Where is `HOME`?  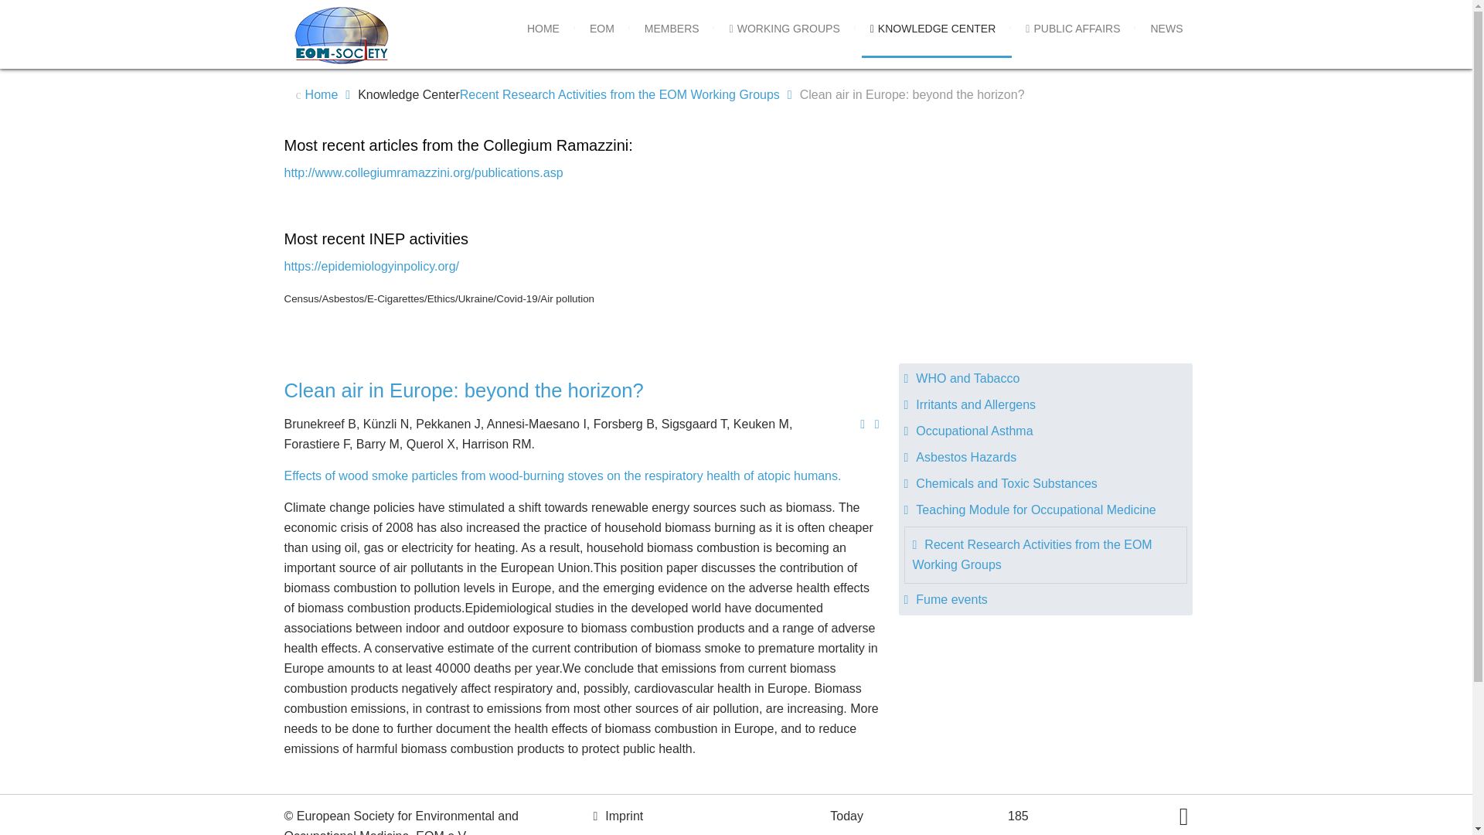 HOME is located at coordinates (543, 29).